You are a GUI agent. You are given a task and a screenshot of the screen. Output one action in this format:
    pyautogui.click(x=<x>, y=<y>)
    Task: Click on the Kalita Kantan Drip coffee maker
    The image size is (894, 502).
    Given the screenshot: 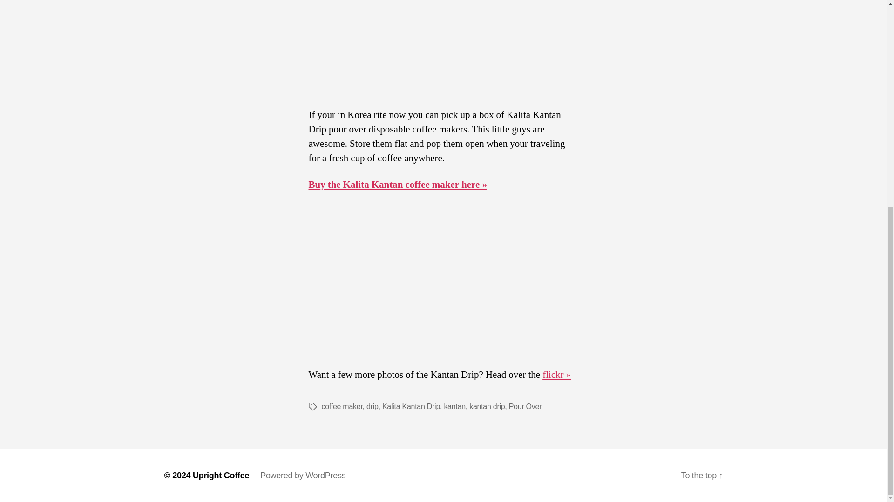 What is the action you would take?
    pyautogui.click(x=443, y=45)
    